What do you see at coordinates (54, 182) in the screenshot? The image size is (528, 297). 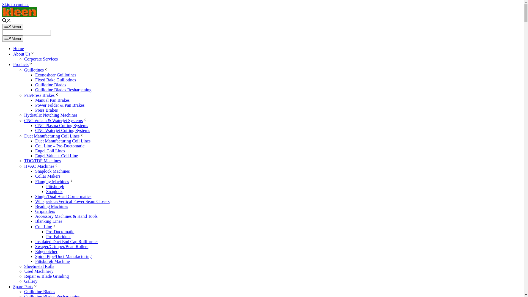 I see `Flanging Machines` at bounding box center [54, 182].